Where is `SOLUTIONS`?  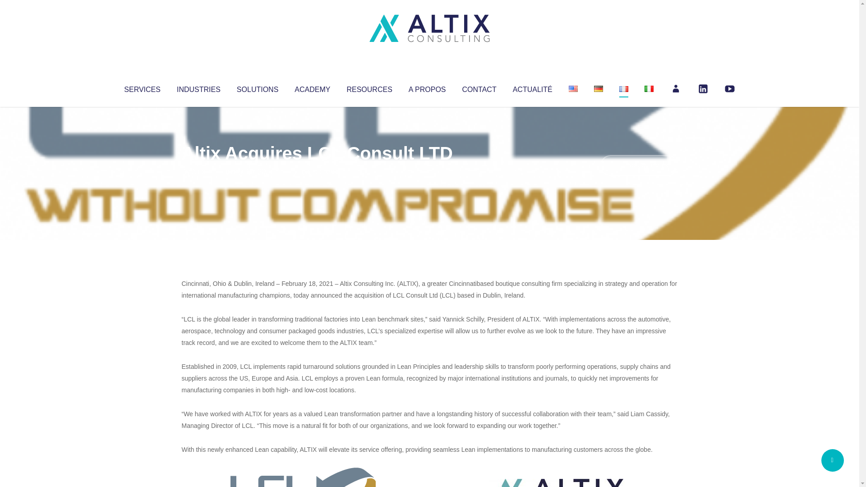 SOLUTIONS is located at coordinates (257, 87).